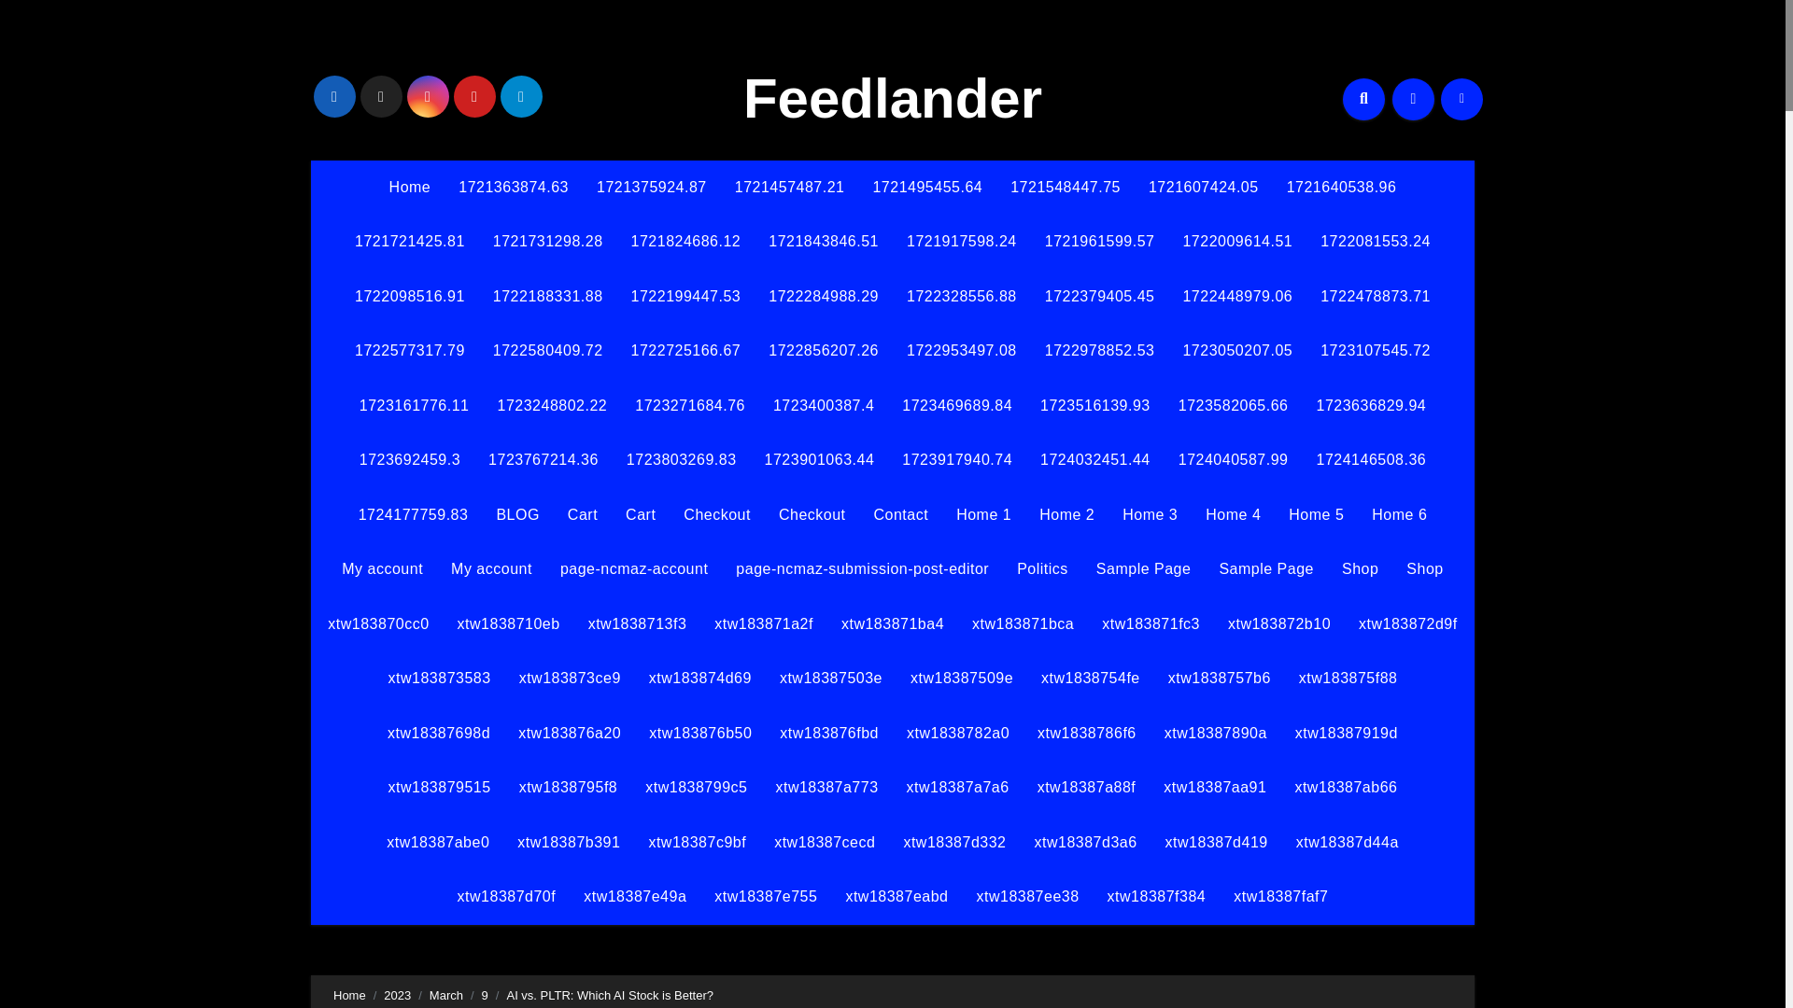 The width and height of the screenshot is (1793, 1008). Describe the element at coordinates (685, 297) in the screenshot. I see `1722199447.53` at that location.